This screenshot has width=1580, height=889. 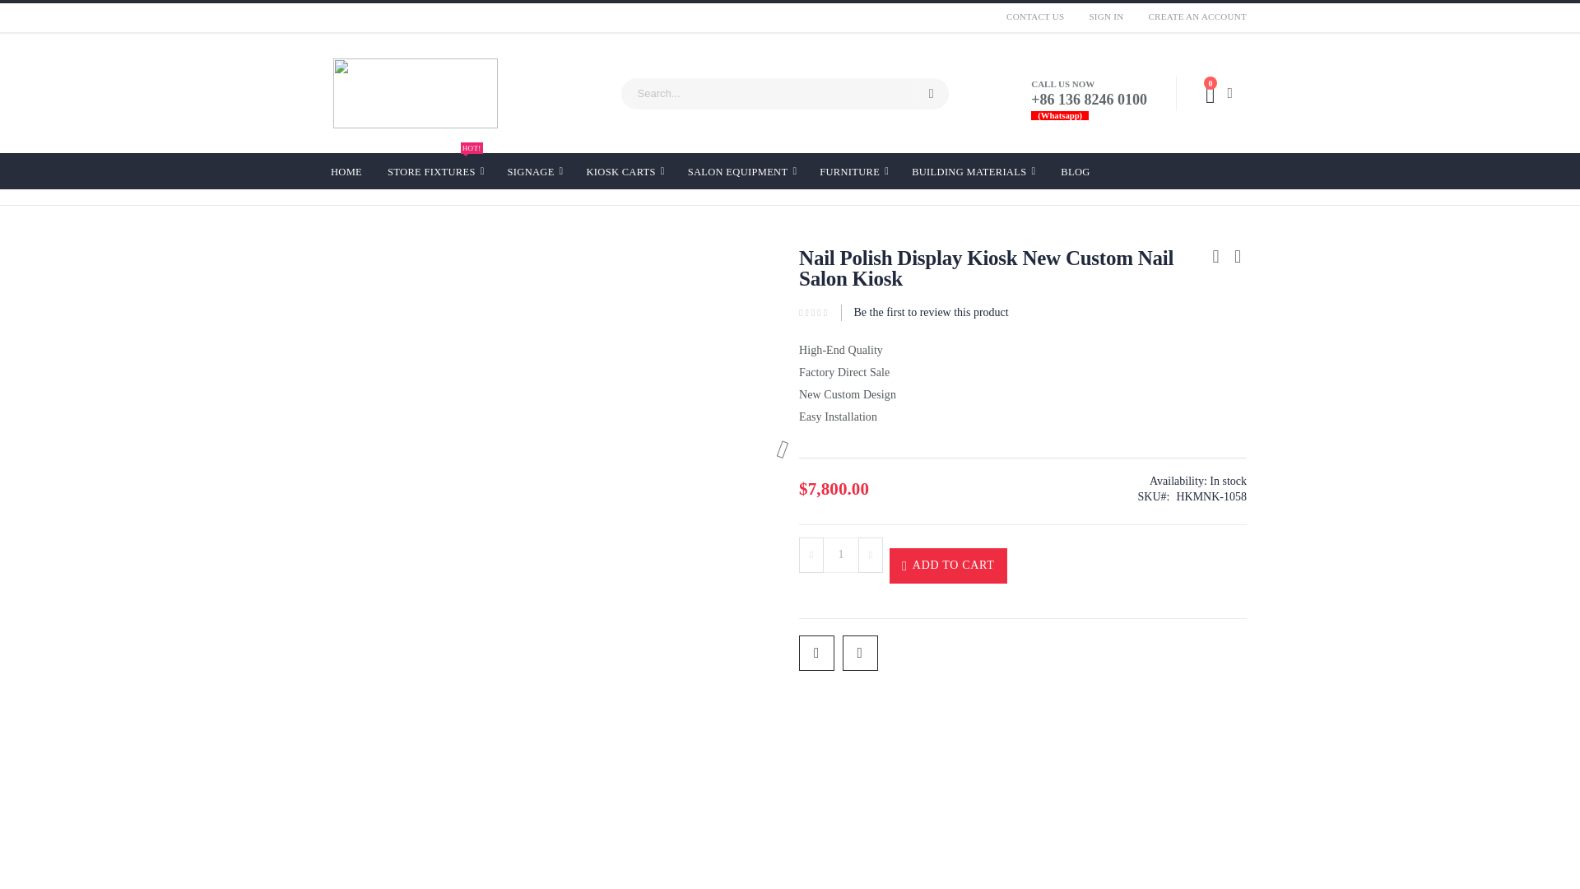 What do you see at coordinates (434, 171) in the screenshot?
I see `SIGN IN` at bounding box center [434, 171].